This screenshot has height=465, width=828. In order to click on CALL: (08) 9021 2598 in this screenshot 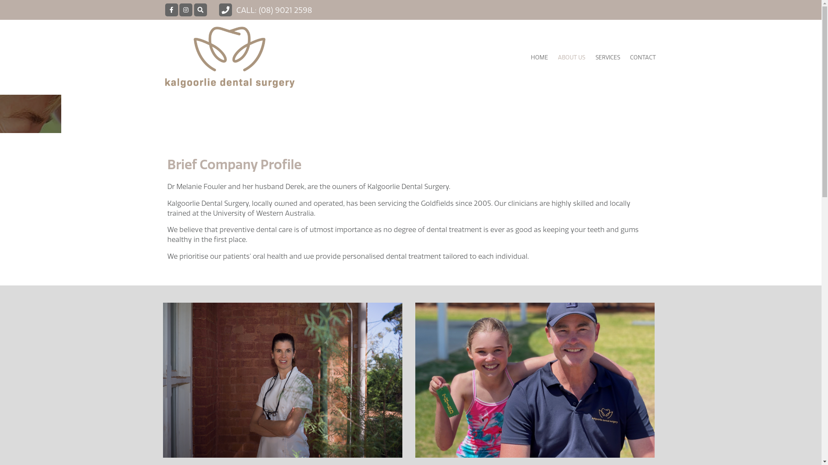, I will do `click(265, 10)`.